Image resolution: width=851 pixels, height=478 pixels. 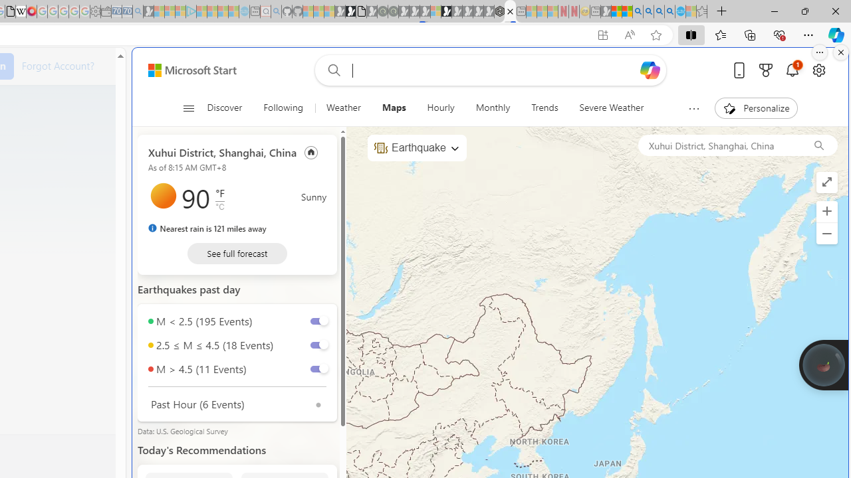 What do you see at coordinates (244, 12) in the screenshot?
I see `Home | Sky Blue Bikes - Sky Blue Bikes - Sleeping` at bounding box center [244, 12].